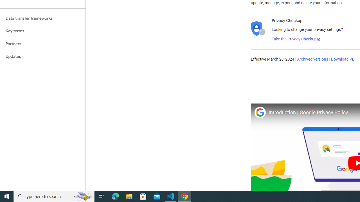 The height and width of the screenshot is (202, 360). What do you see at coordinates (296, 39) in the screenshot?
I see `Take the Privacy Checkup` at bounding box center [296, 39].